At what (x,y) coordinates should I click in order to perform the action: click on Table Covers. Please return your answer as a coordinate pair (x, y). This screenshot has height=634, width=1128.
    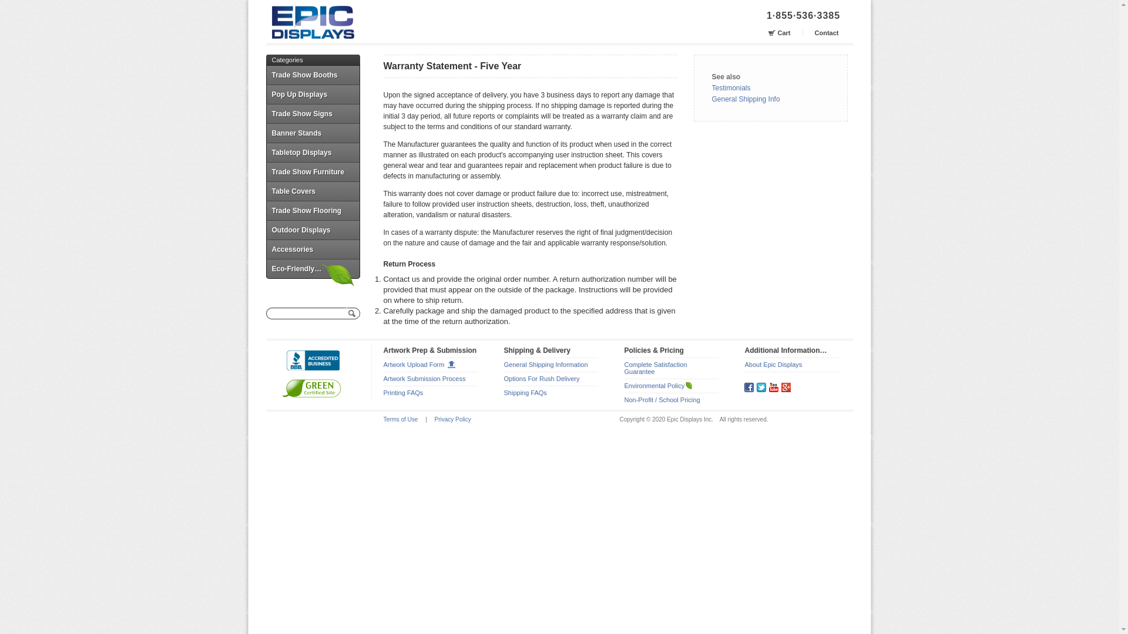
    Looking at the image, I should click on (313, 191).